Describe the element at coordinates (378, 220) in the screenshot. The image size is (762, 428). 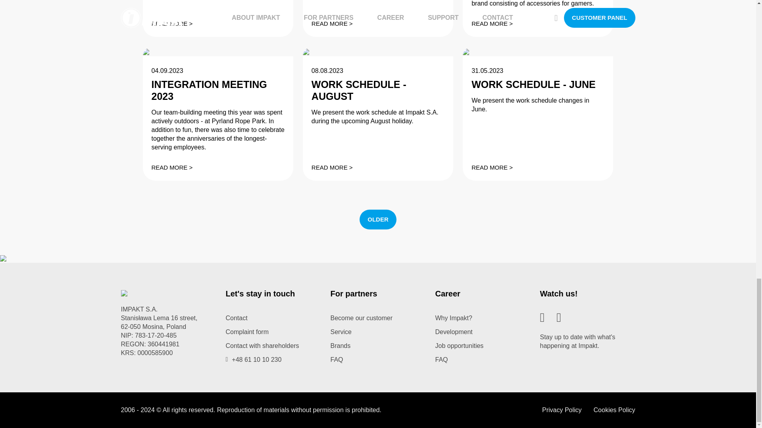
I see `OLDER` at that location.